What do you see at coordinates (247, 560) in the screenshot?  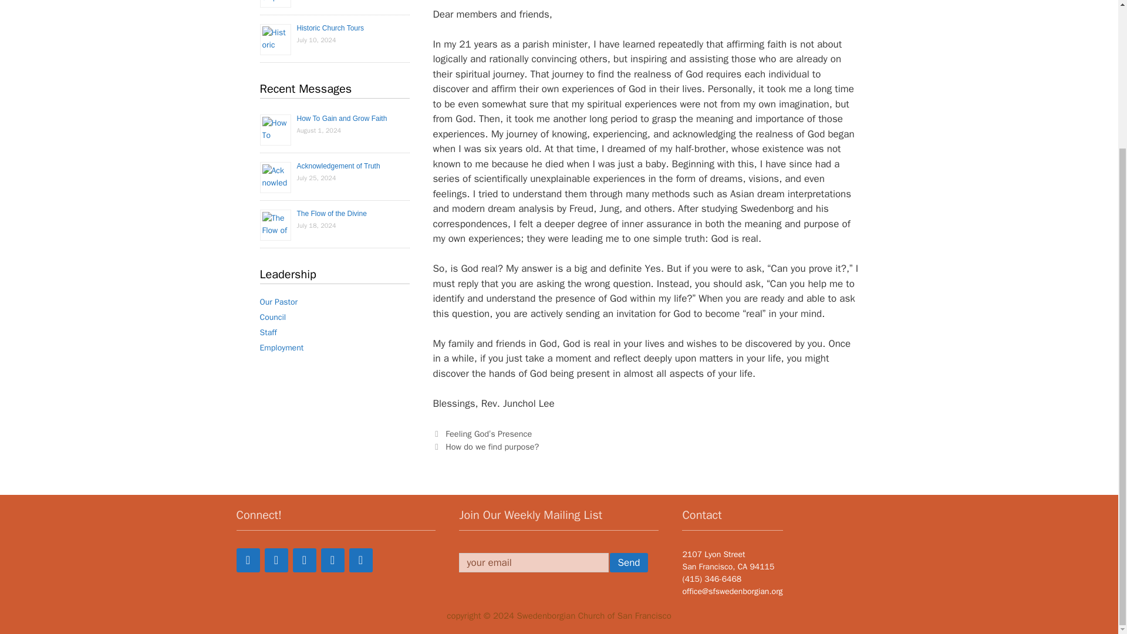 I see `Facebook` at bounding box center [247, 560].